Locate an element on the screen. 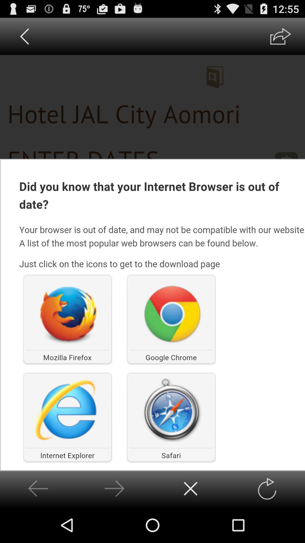 This screenshot has width=305, height=543. go to next page is located at coordinates (114, 489).